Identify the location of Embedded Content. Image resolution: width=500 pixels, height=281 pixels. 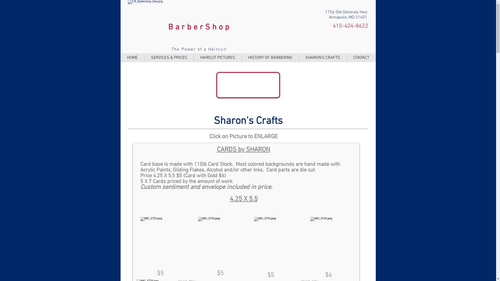
(247, 85).